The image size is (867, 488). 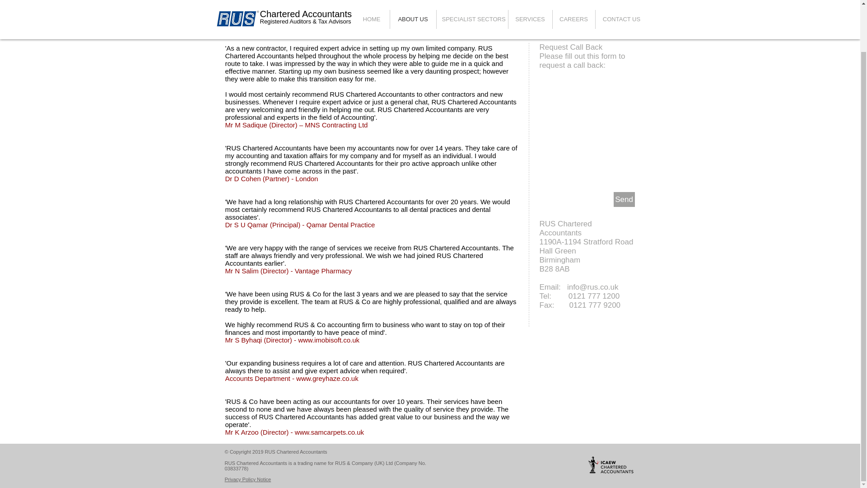 I want to click on Send, so click(x=624, y=199).